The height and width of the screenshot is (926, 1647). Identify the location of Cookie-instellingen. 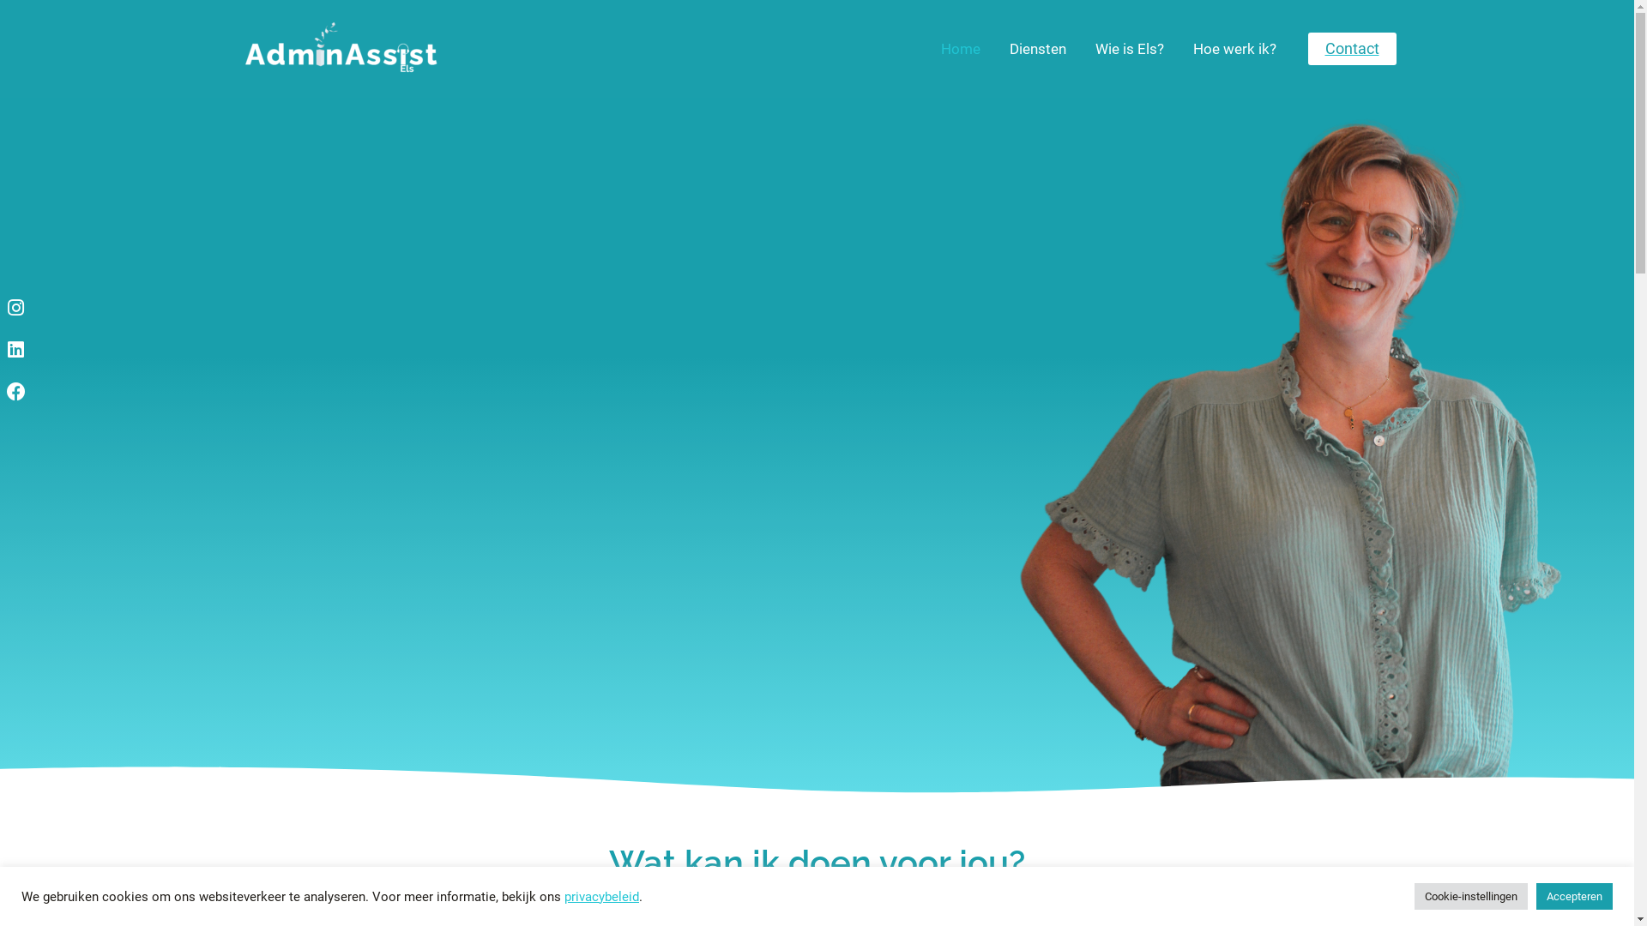
(1471, 897).